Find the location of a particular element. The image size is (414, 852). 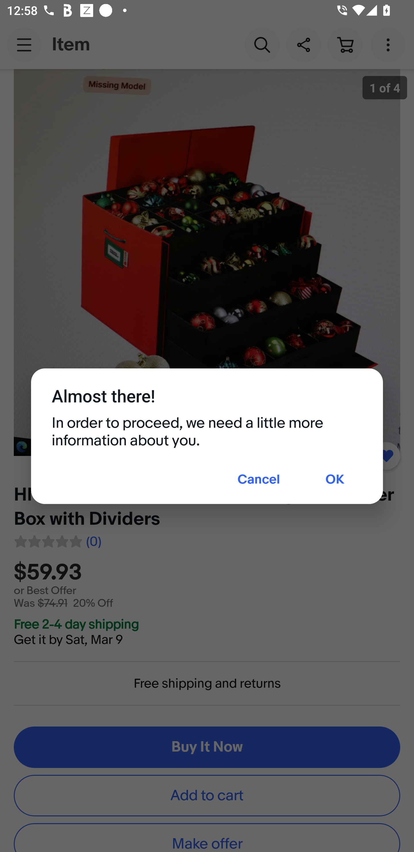

OK is located at coordinates (335, 480).